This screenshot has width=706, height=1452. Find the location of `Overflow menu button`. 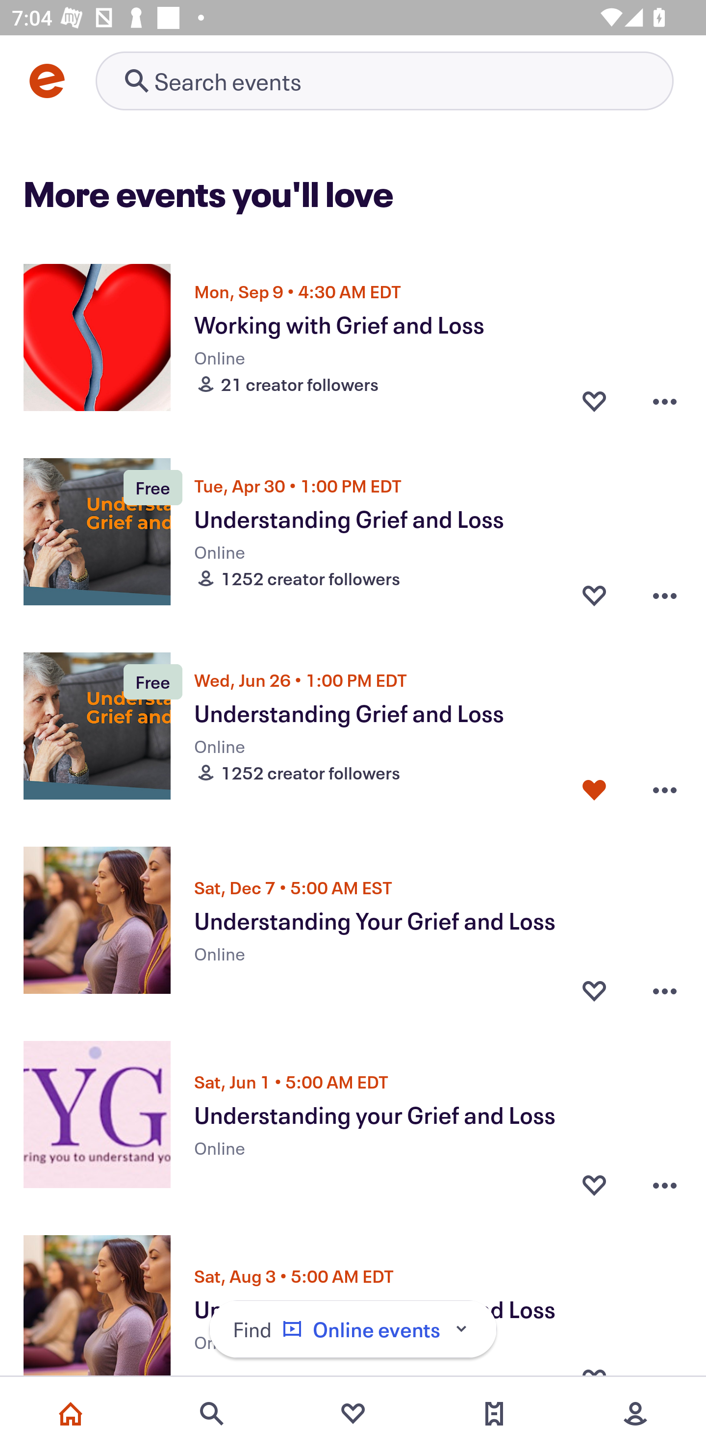

Overflow menu button is located at coordinates (665, 595).